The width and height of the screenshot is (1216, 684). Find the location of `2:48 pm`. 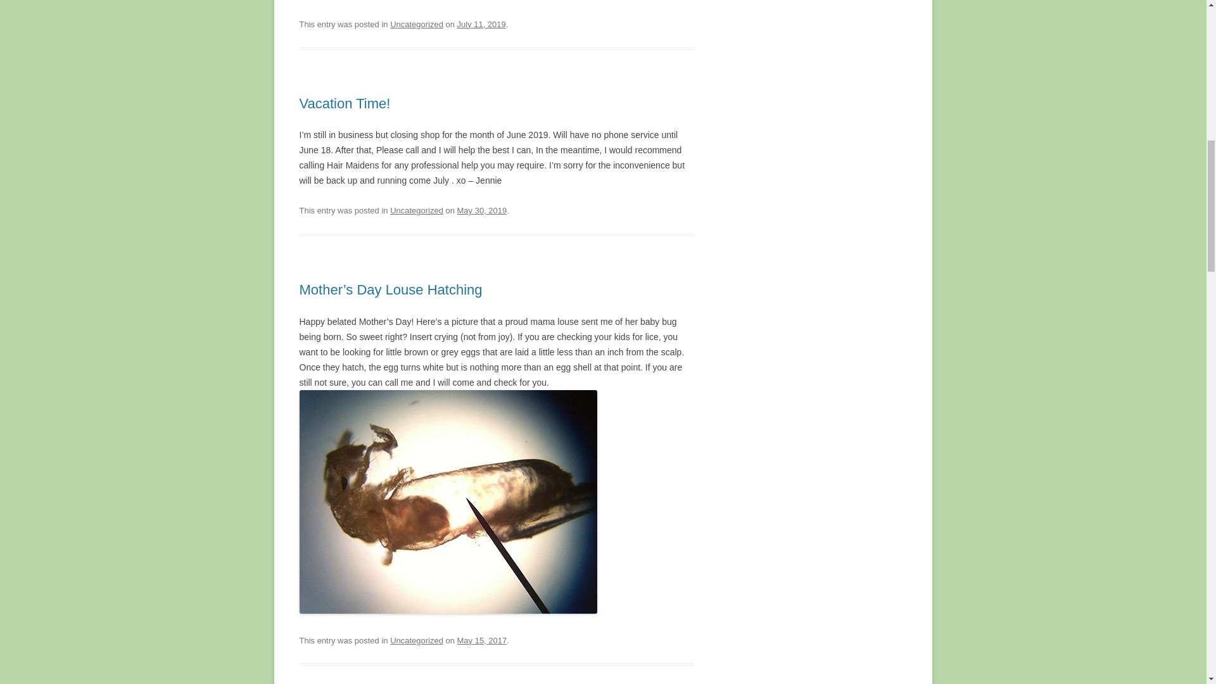

2:48 pm is located at coordinates (481, 24).